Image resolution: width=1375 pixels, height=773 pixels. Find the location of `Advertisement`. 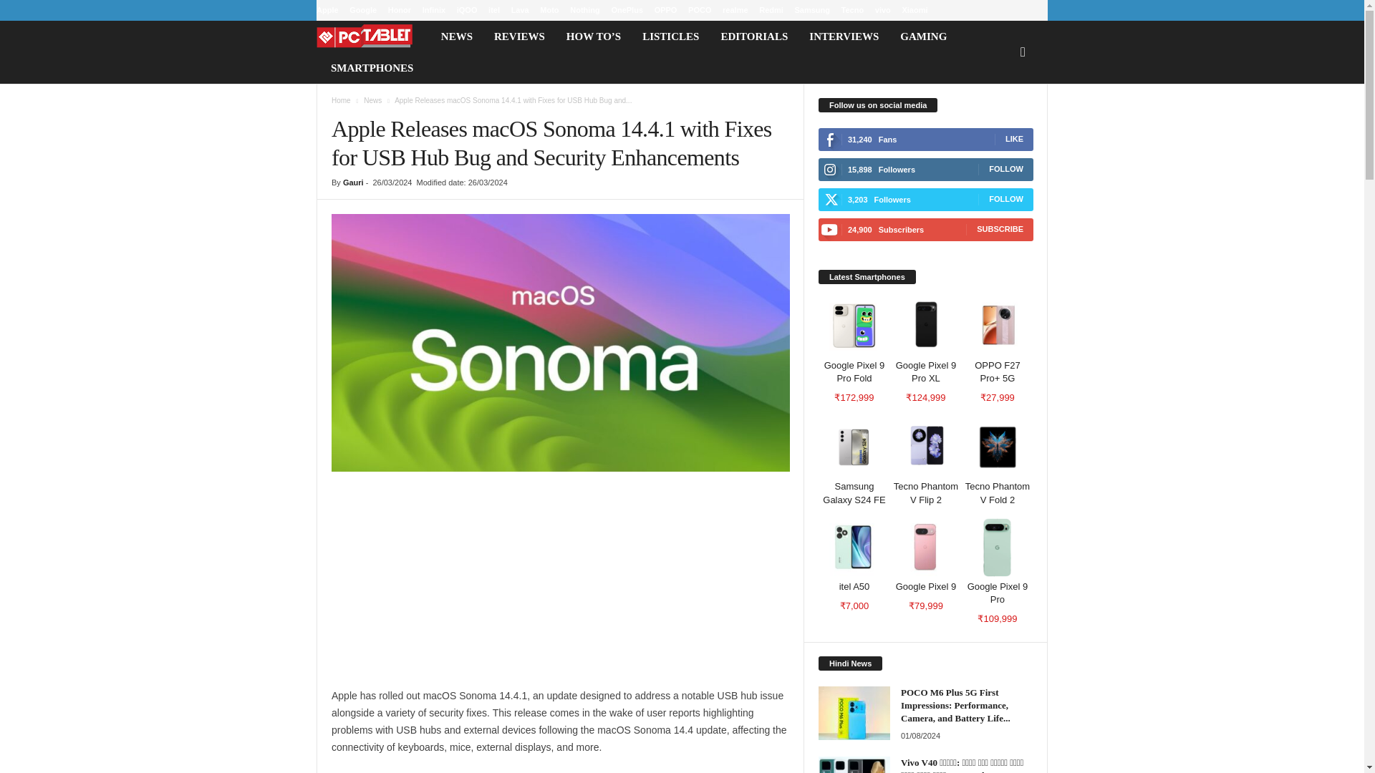

Advertisement is located at coordinates (560, 587).